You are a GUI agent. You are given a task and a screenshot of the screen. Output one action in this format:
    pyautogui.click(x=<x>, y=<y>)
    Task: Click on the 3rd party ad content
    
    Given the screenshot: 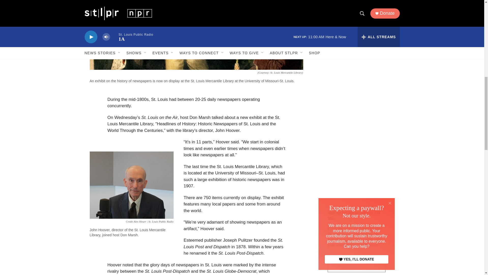 What is the action you would take?
    pyautogui.click(x=356, y=75)
    